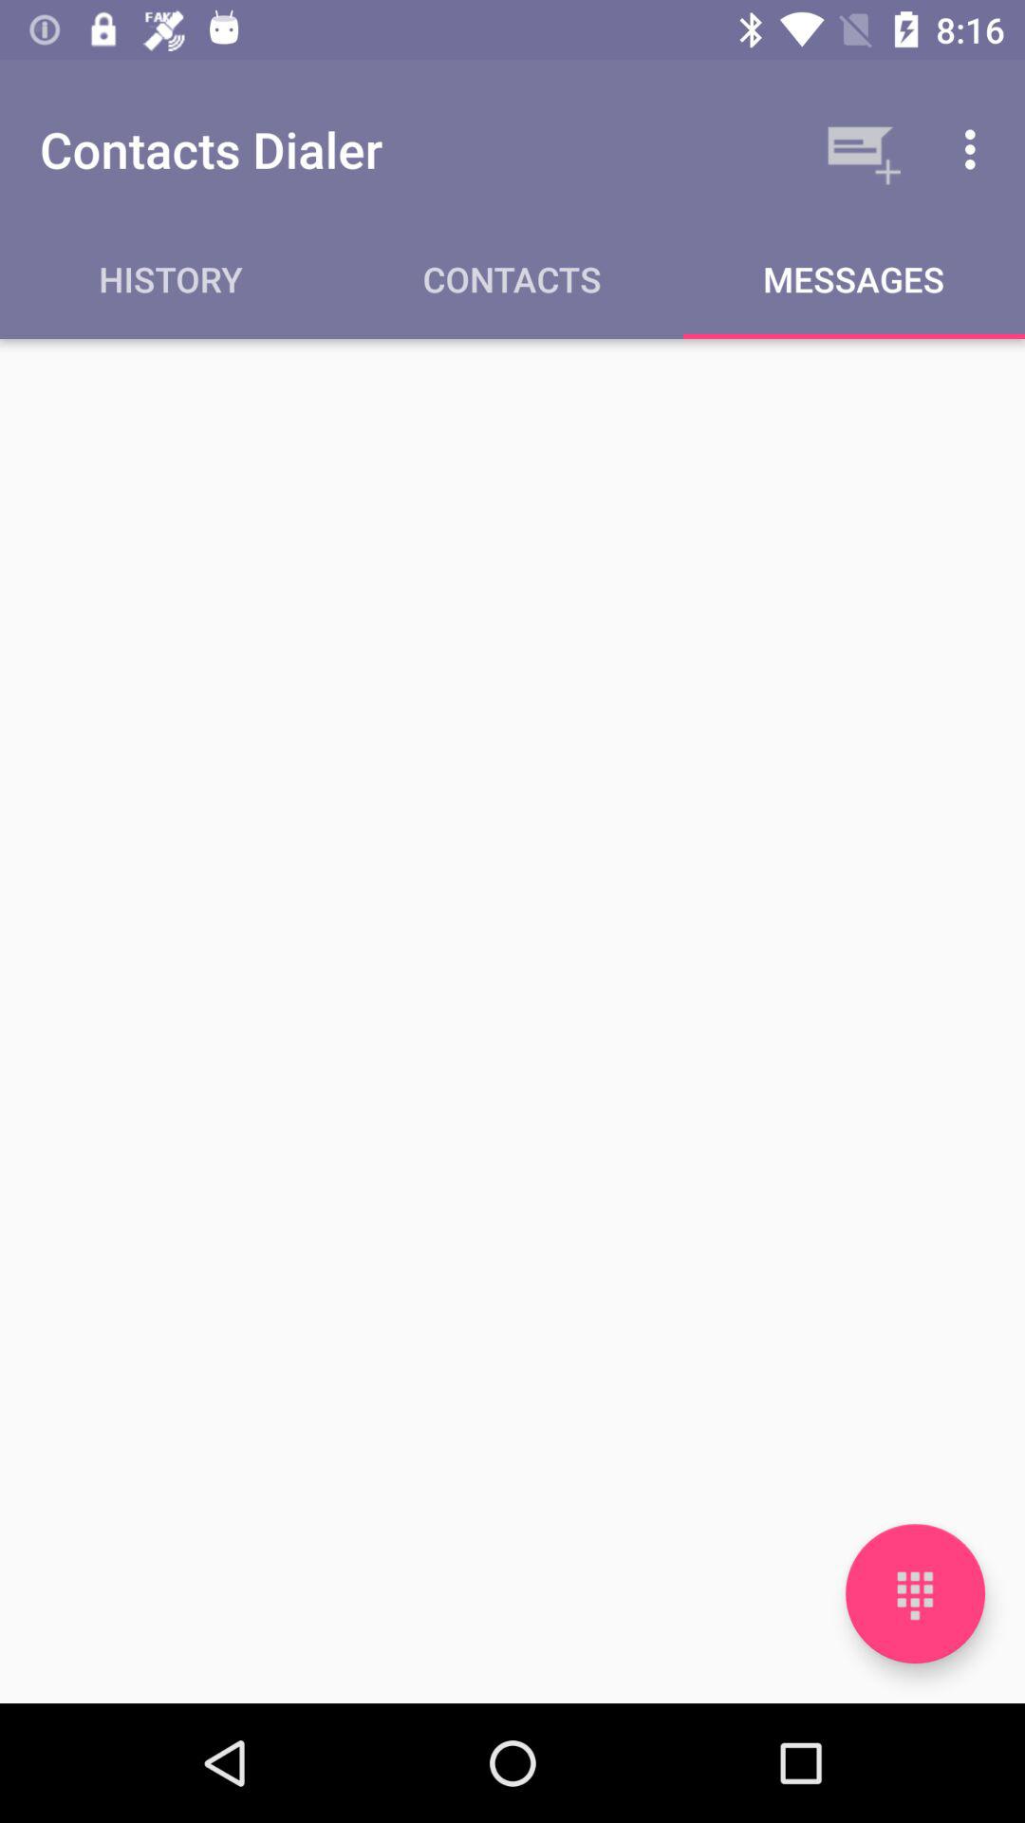  I want to click on click item above the messages, so click(976, 149).